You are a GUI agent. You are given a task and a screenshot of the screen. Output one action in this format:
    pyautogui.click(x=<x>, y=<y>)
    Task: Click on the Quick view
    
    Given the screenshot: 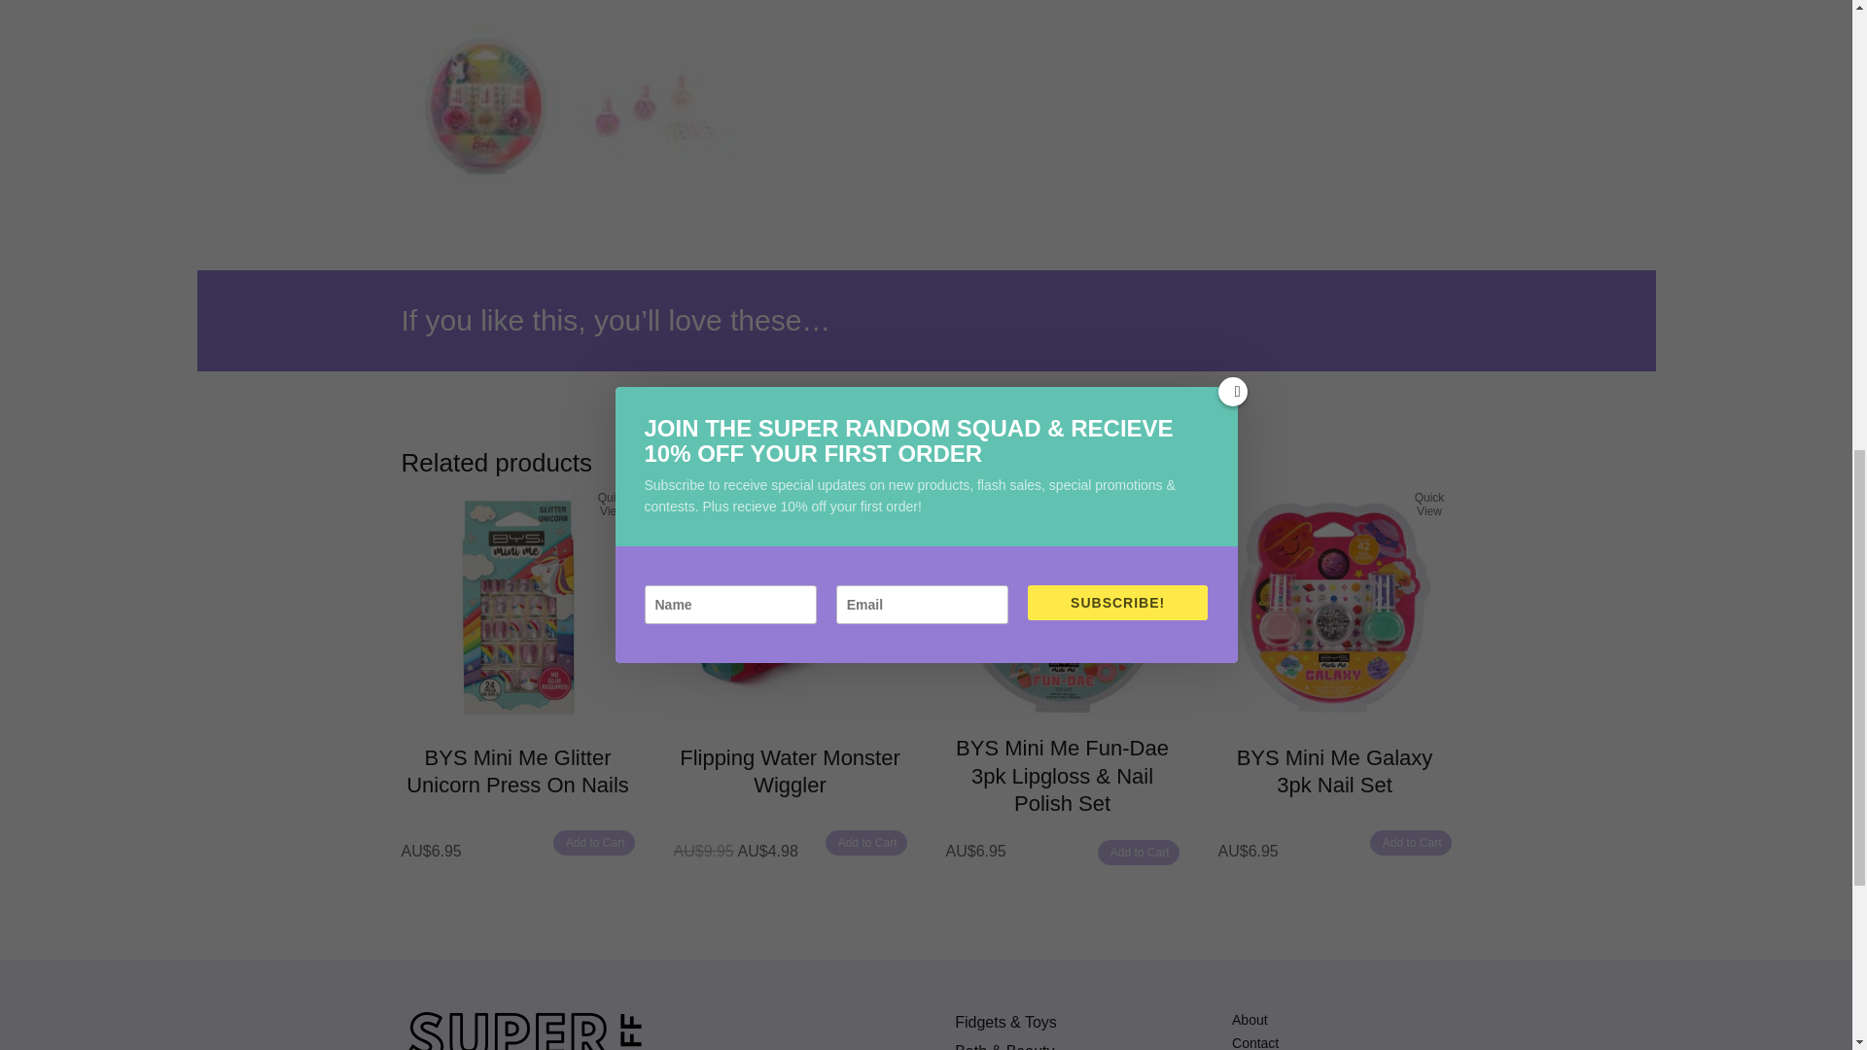 What is the action you would take?
    pyautogui.click(x=613, y=507)
    